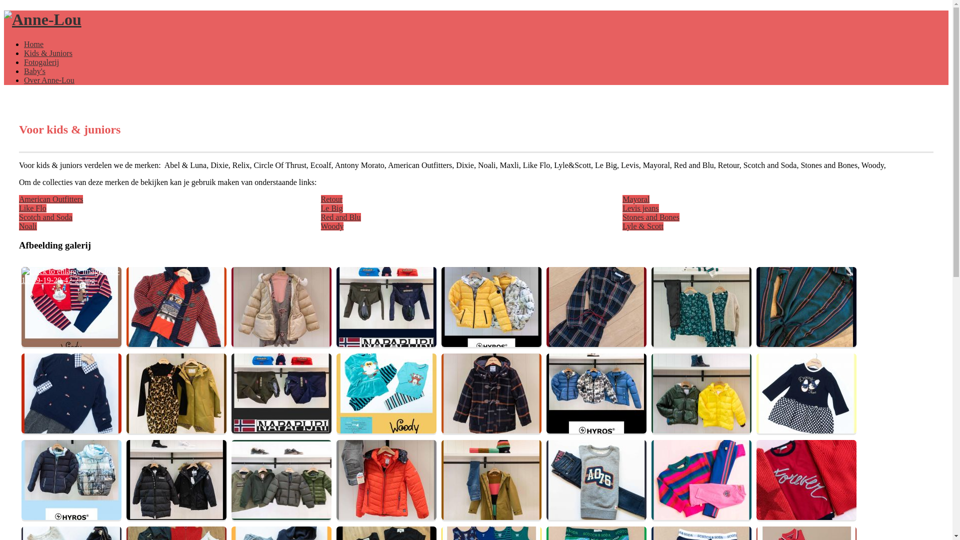  Describe the element at coordinates (176, 393) in the screenshot. I see `Click to enlarge image foto-12-09-19-20-42-26-18.jpg` at that location.